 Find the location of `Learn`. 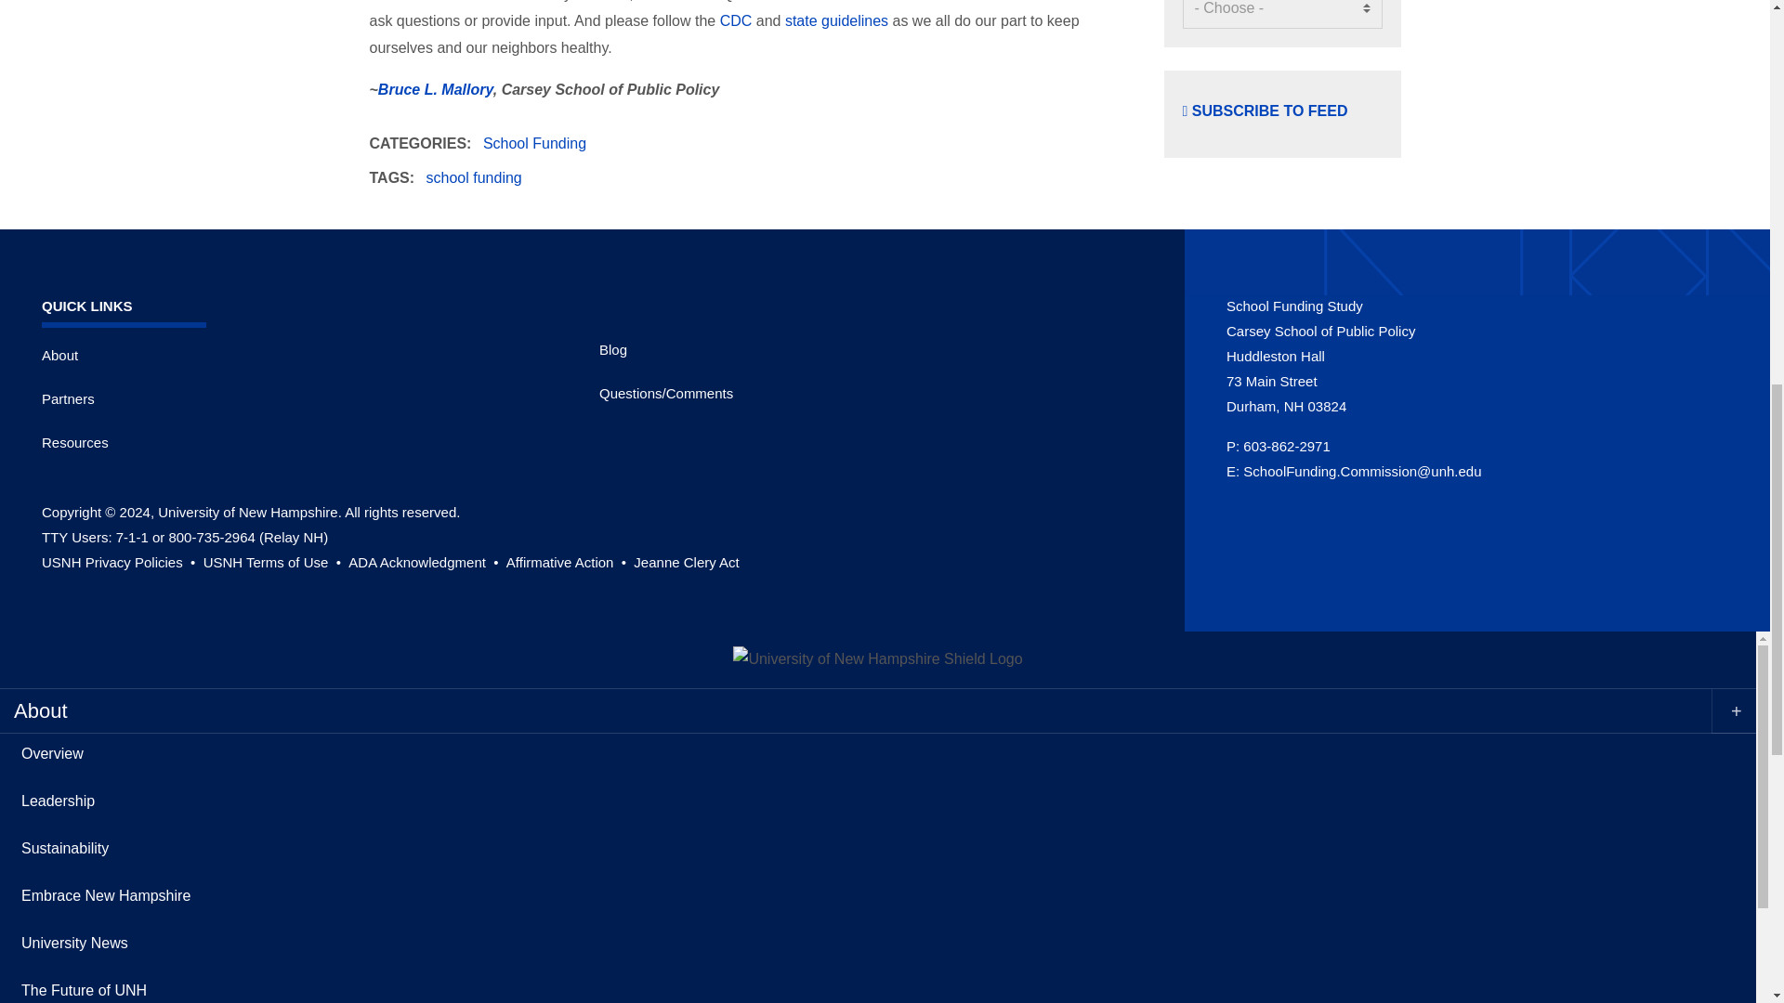

Learn is located at coordinates (568, 563).